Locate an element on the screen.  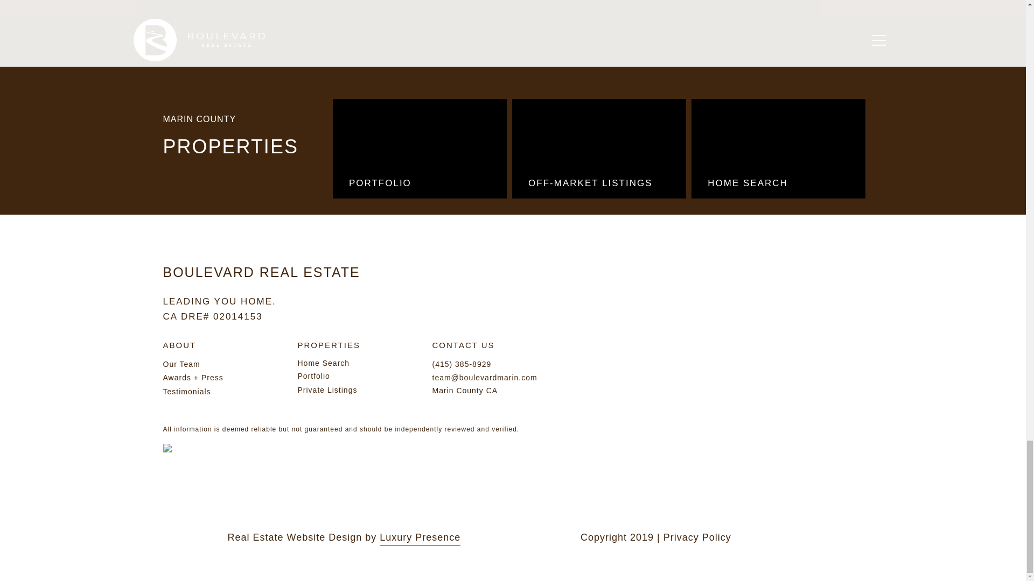
Our Team is located at coordinates (181, 364).